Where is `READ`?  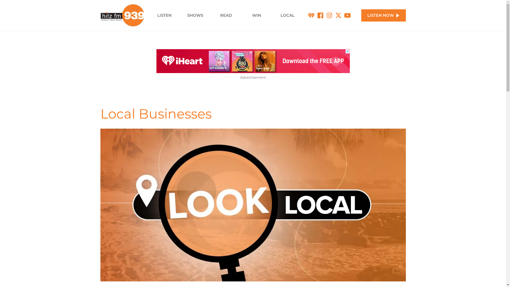
READ is located at coordinates (226, 15).